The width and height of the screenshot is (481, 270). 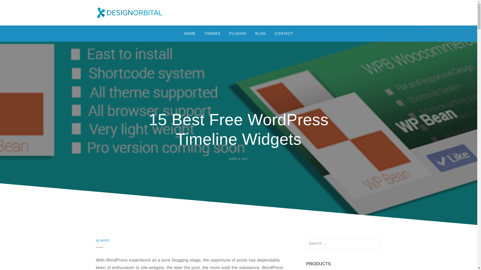 I want to click on JUNE 9, 2017, so click(x=238, y=159).